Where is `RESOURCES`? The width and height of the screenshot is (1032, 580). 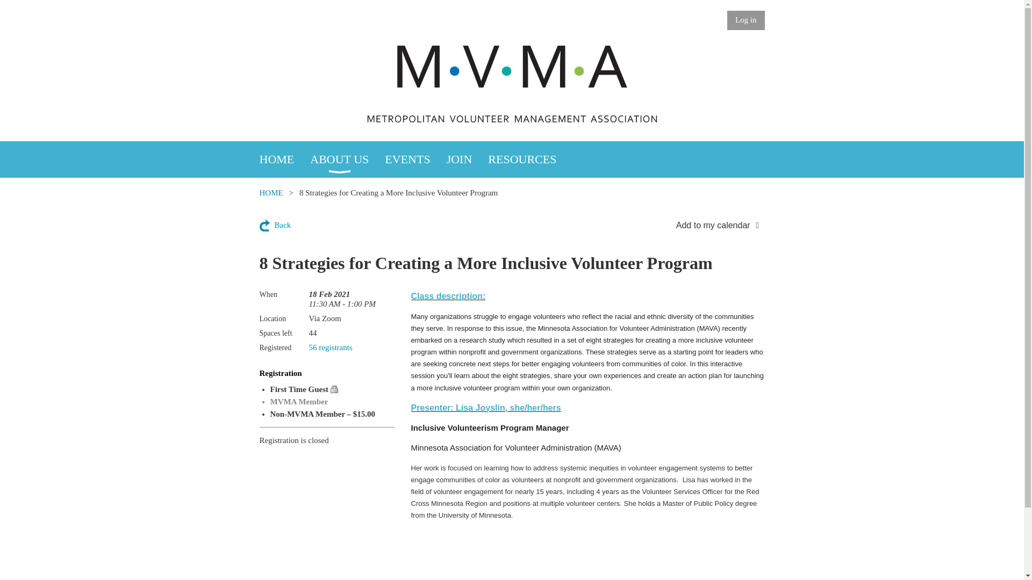 RESOURCES is located at coordinates (530, 159).